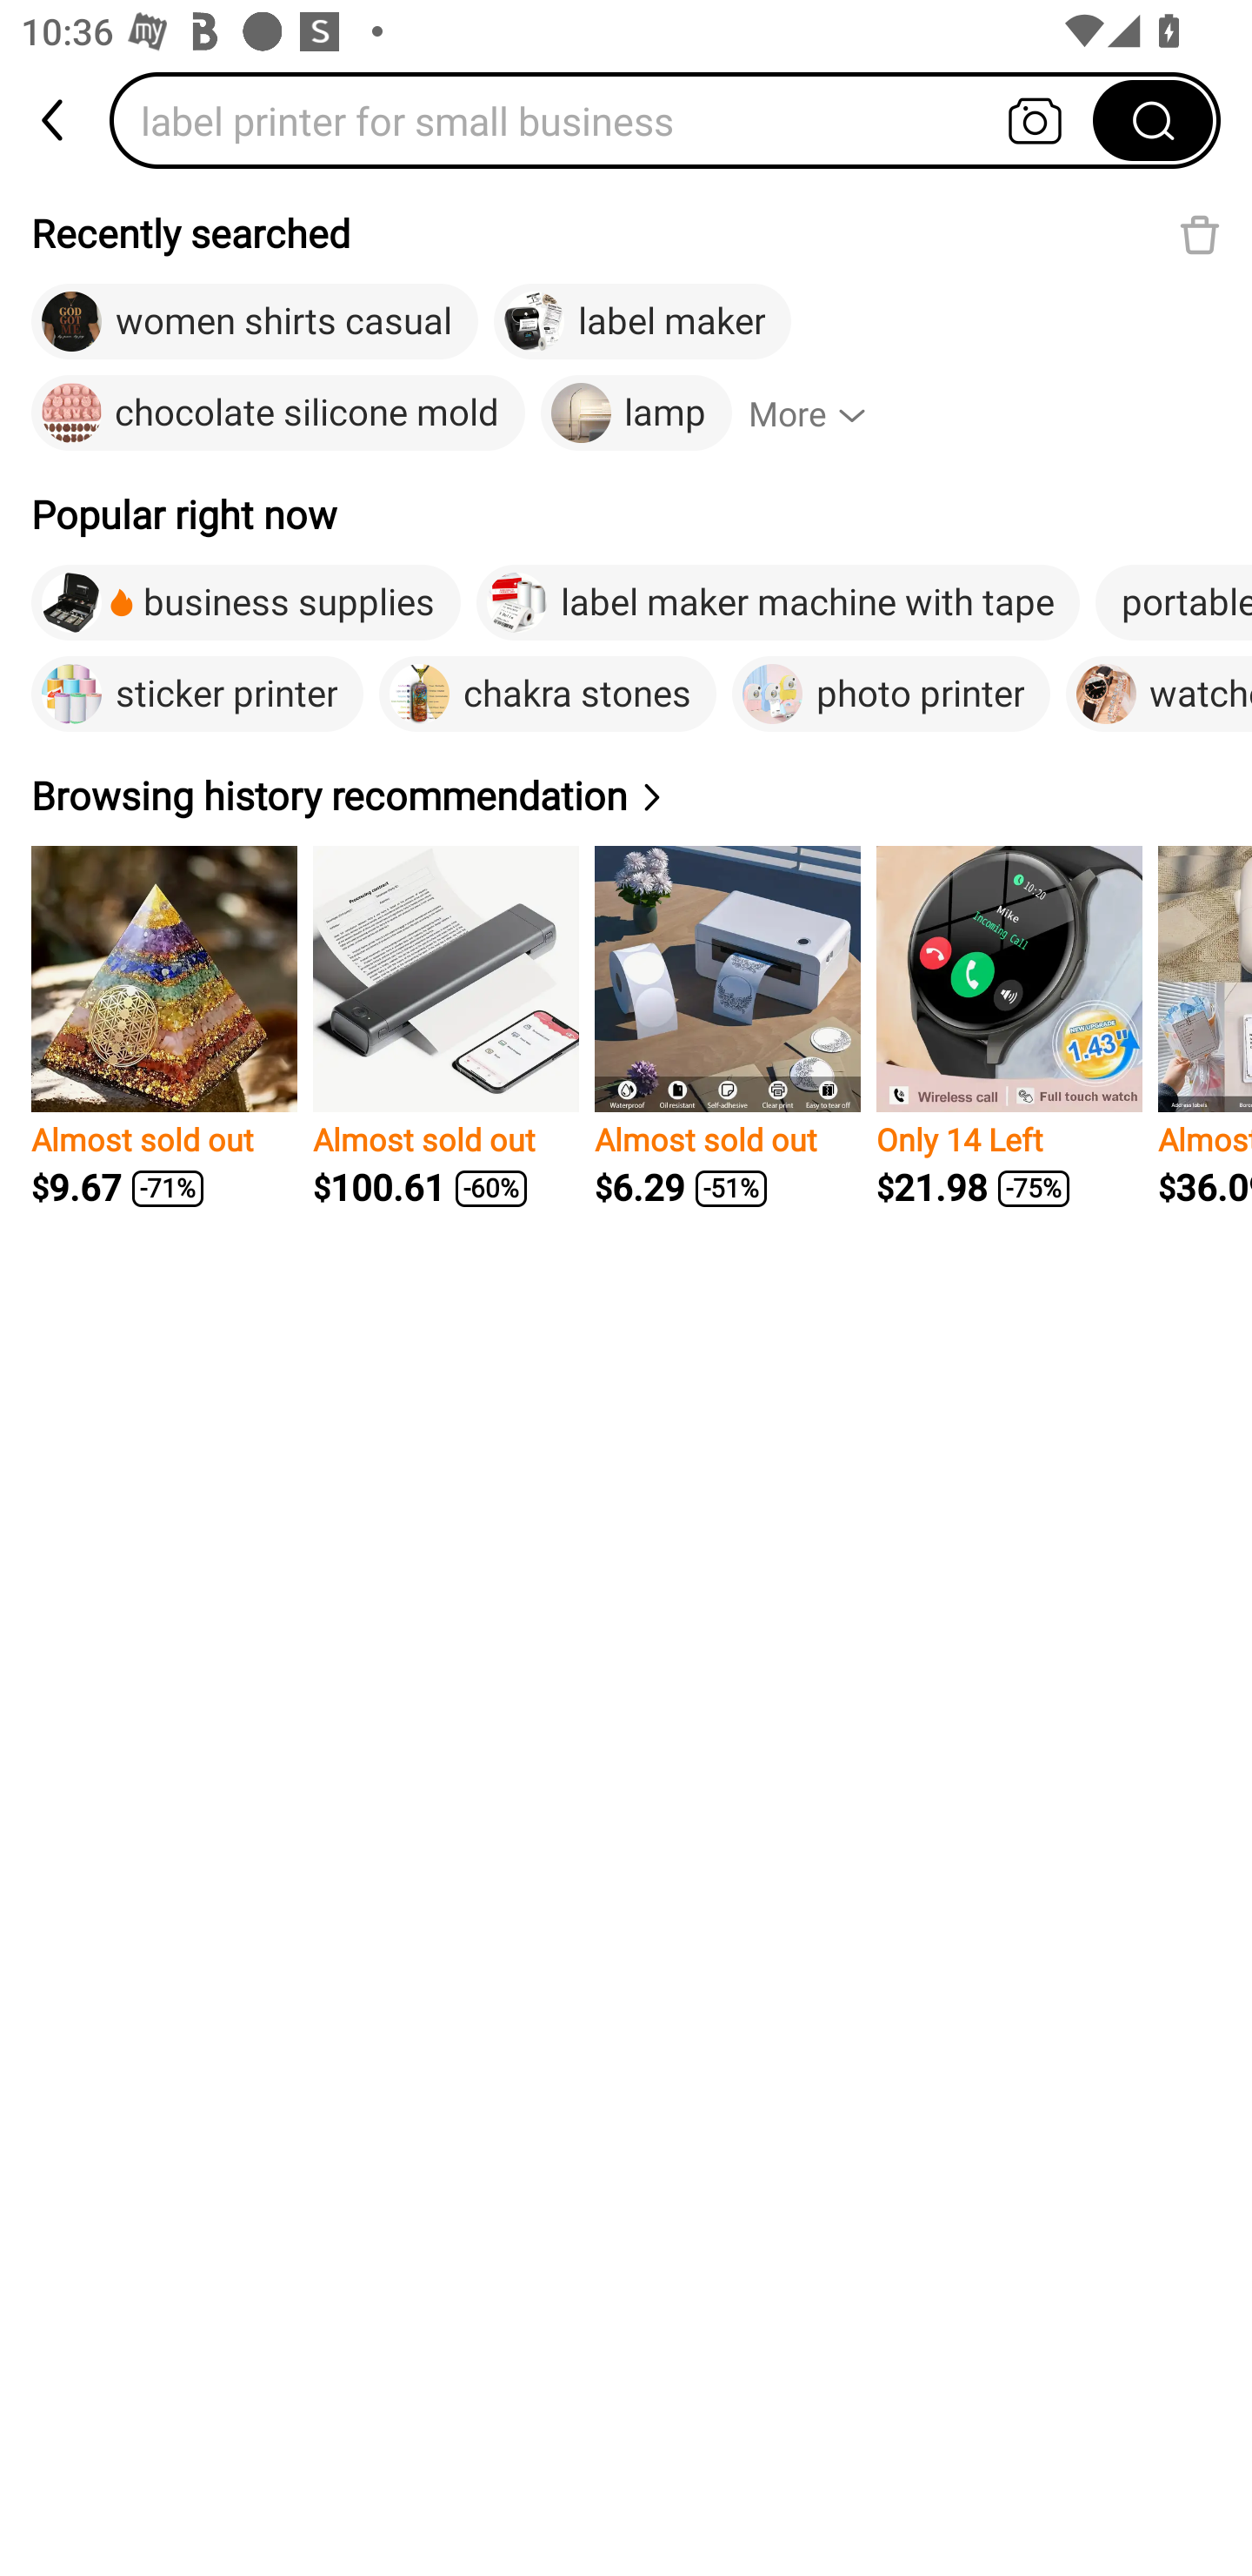 The image size is (1252, 2576). Describe the element at coordinates (611, 120) in the screenshot. I see `label printer for small business` at that location.